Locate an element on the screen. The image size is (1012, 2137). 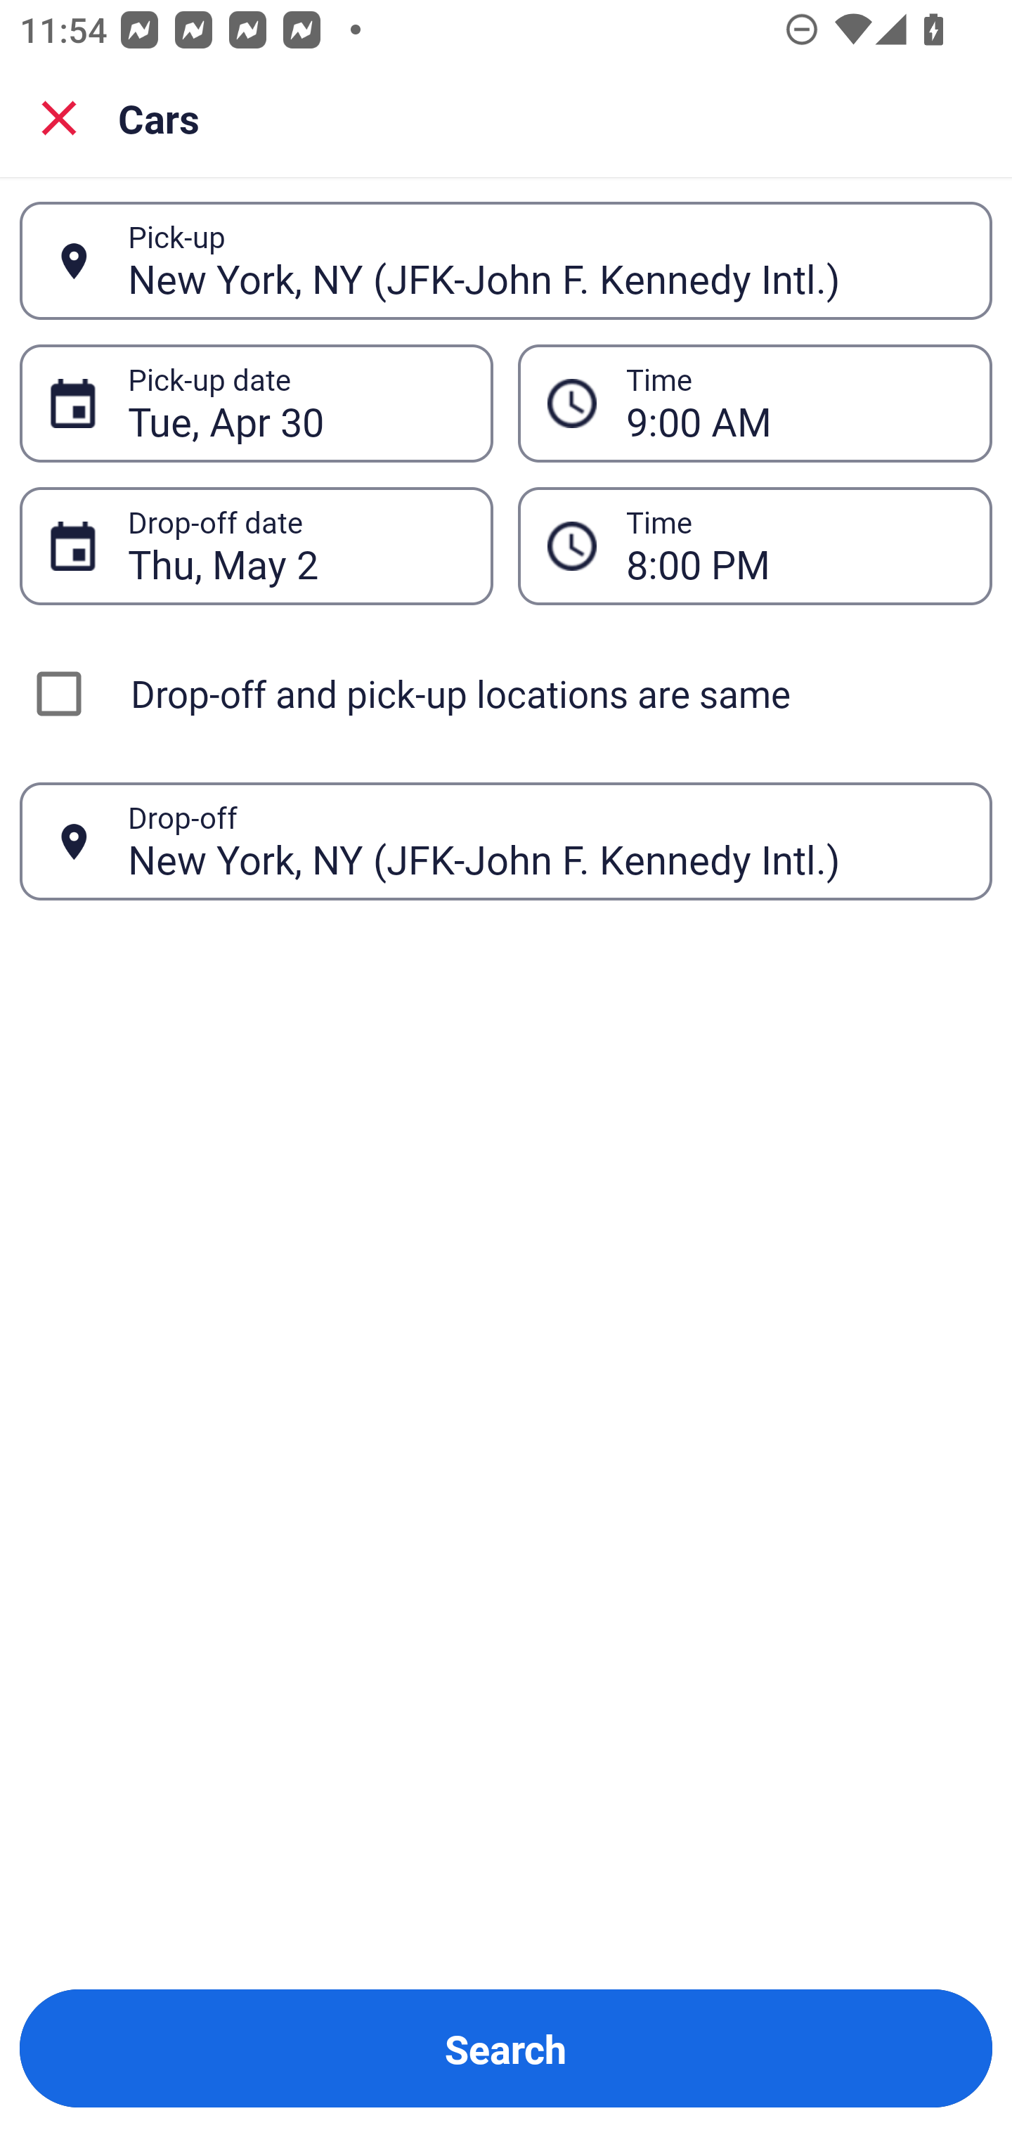
New York, NY (JFK-John F. Kennedy Intl.) Drop-off is located at coordinates (506, 841).